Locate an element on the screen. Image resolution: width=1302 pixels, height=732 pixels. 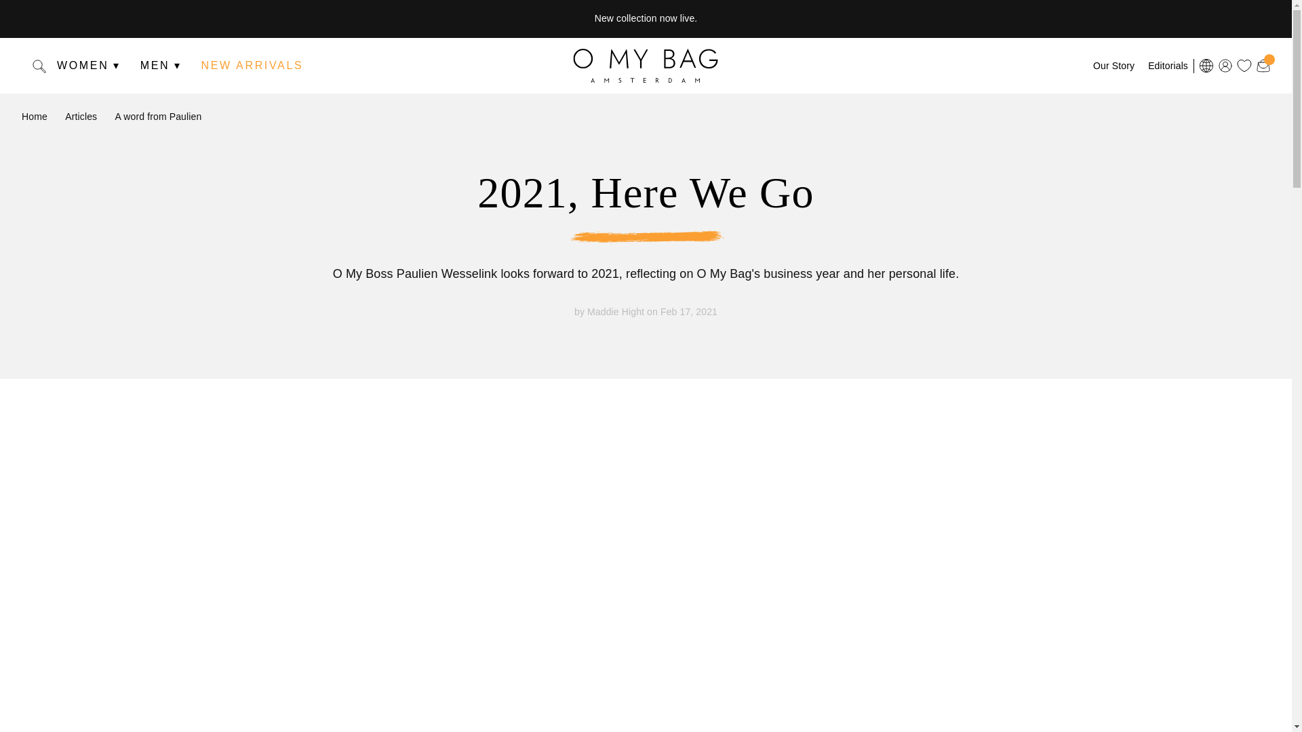
Link to Home Page is located at coordinates (646, 66).